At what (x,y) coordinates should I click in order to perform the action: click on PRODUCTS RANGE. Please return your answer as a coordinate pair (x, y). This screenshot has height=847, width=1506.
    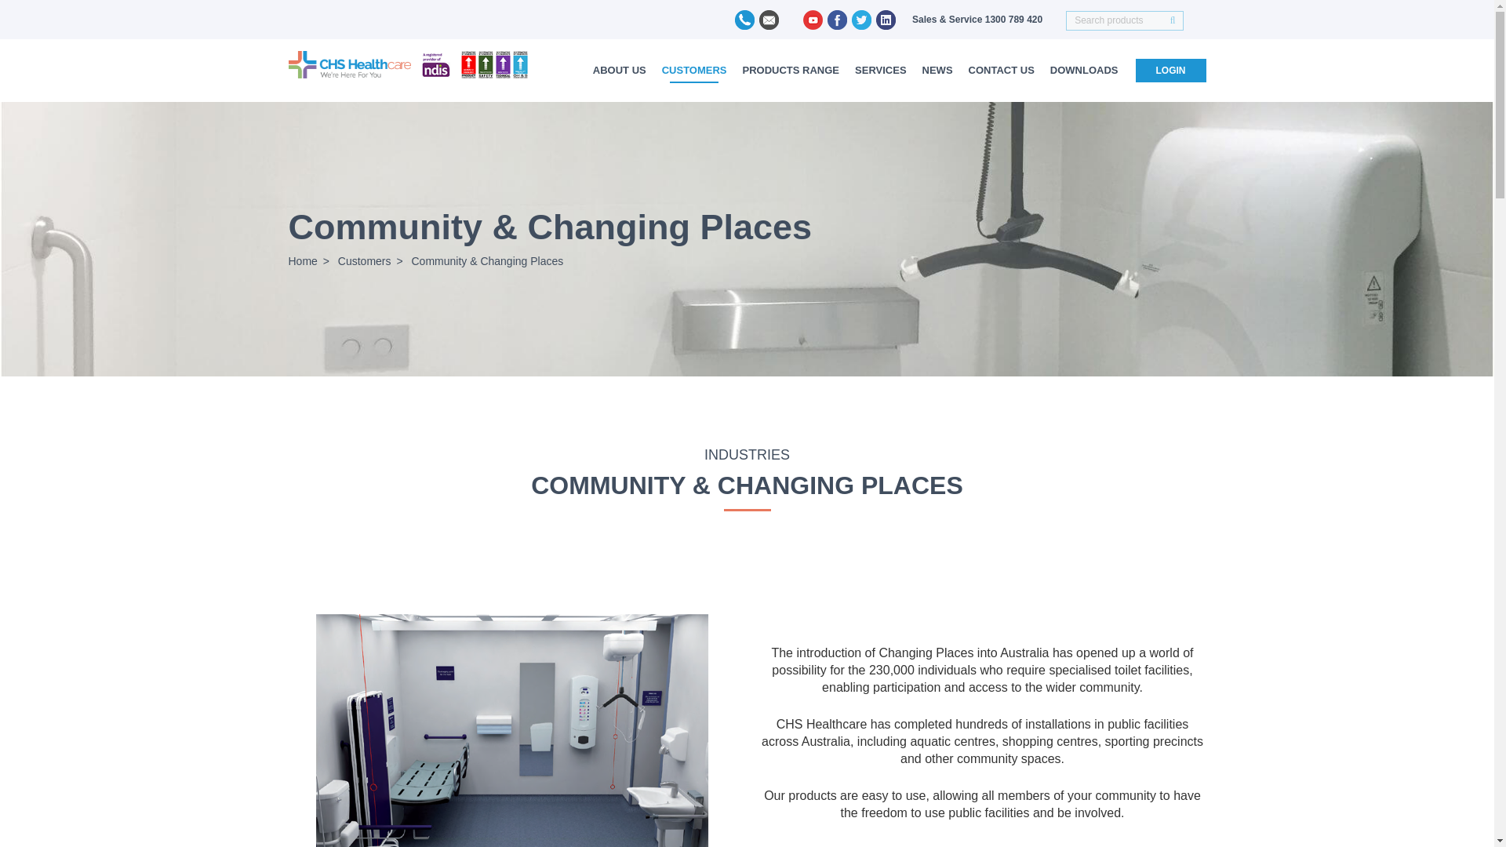
    Looking at the image, I should click on (791, 67).